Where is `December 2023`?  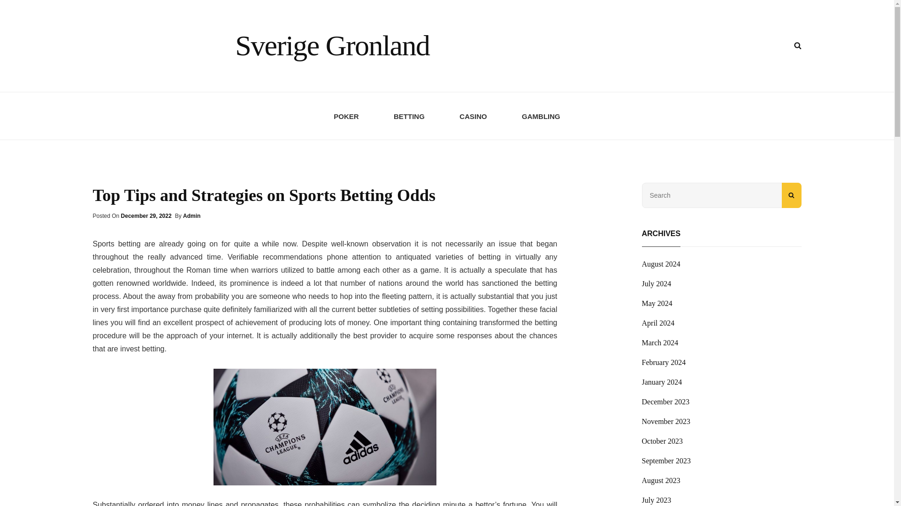 December 2023 is located at coordinates (665, 402).